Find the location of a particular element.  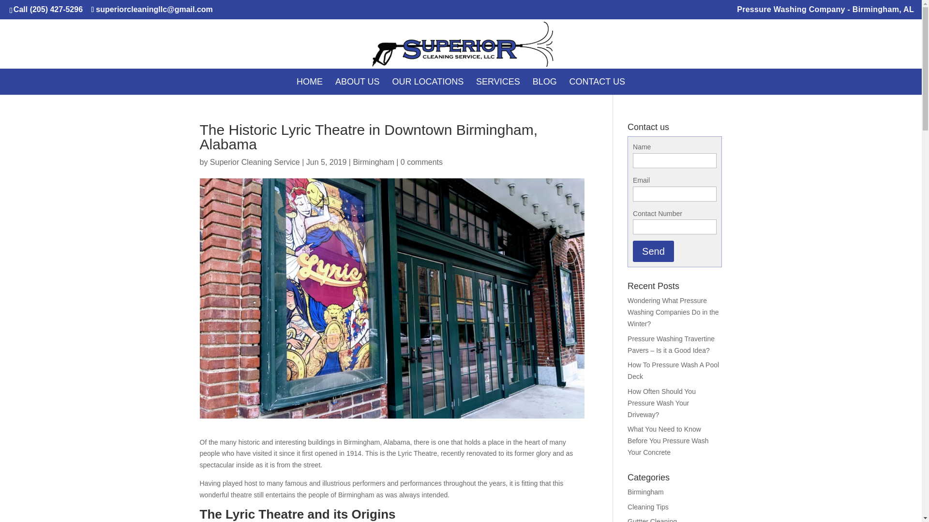

SERVICES is located at coordinates (498, 81).